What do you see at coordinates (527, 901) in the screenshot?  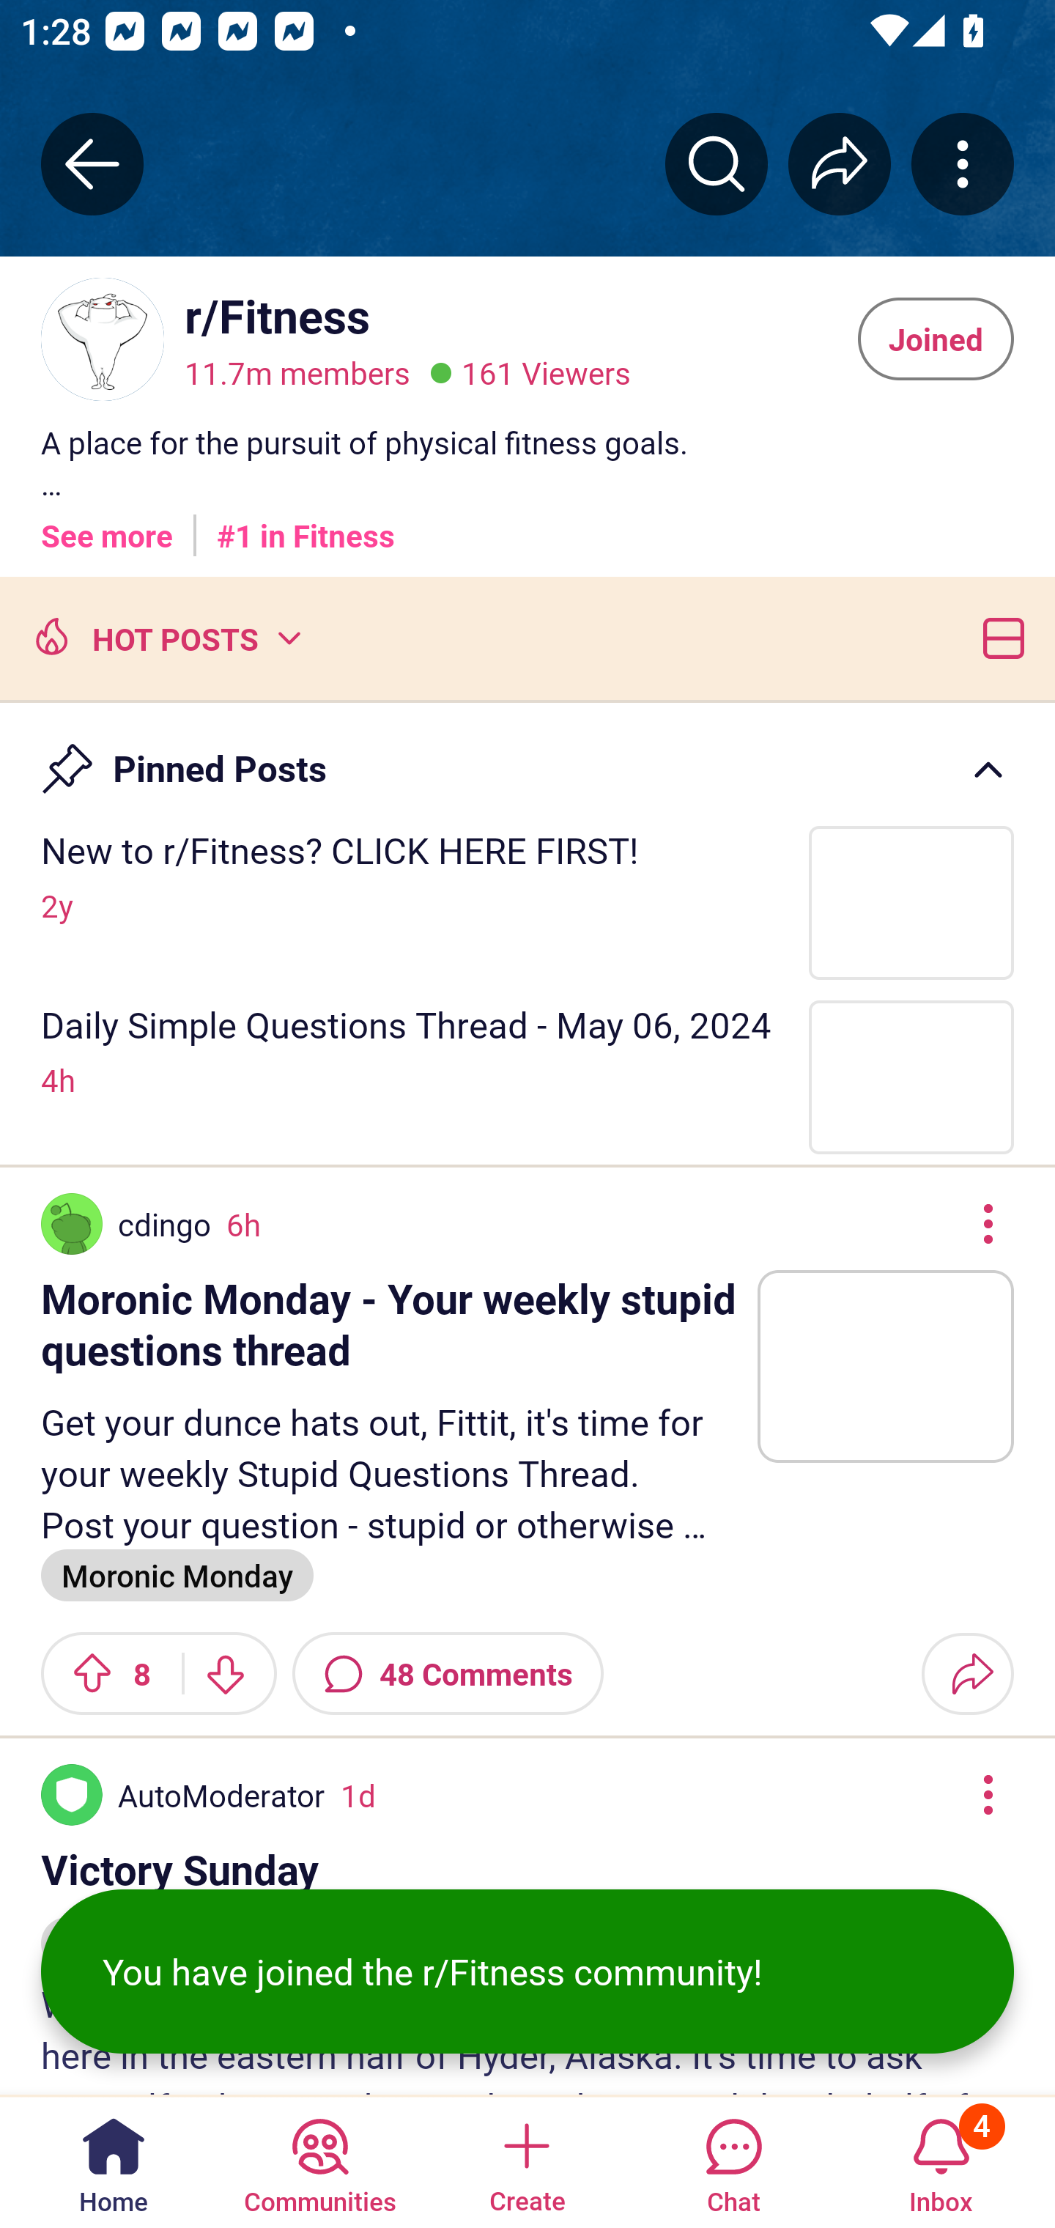 I see `New to r/Fitness? CLICK HERE FIRST! 2y Thumbnail` at bounding box center [527, 901].